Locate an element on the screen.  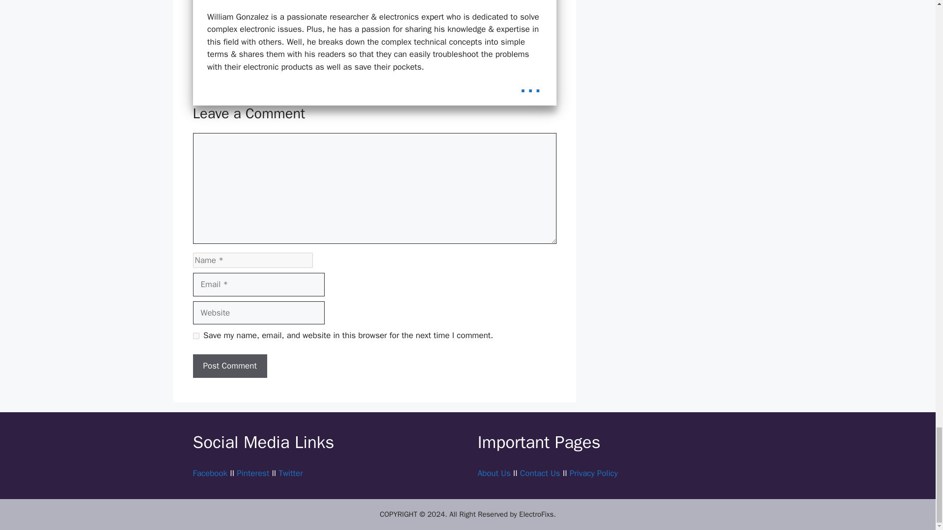
Privacy Policy is located at coordinates (593, 473).